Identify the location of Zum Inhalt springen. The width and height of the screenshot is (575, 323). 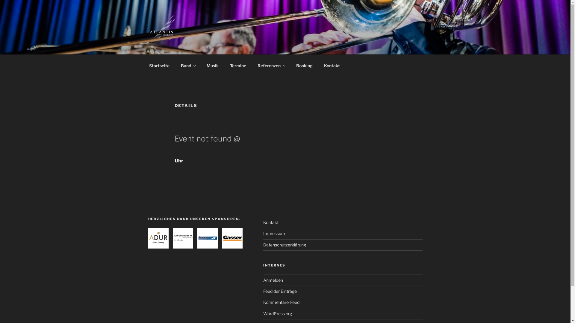
(0, 0).